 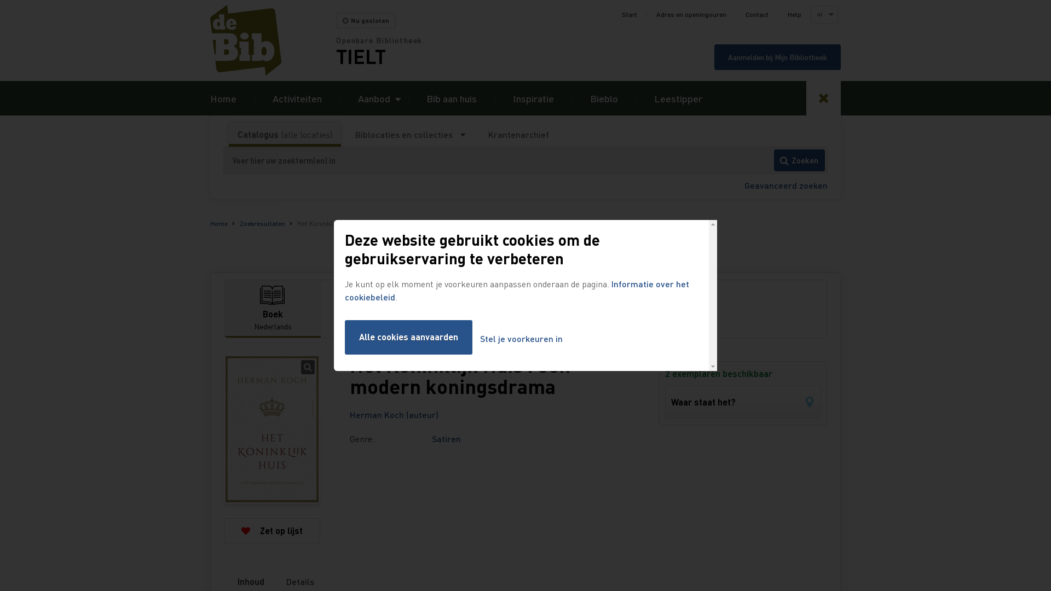 What do you see at coordinates (263, 223) in the screenshot?
I see `Zoekresultaten` at bounding box center [263, 223].